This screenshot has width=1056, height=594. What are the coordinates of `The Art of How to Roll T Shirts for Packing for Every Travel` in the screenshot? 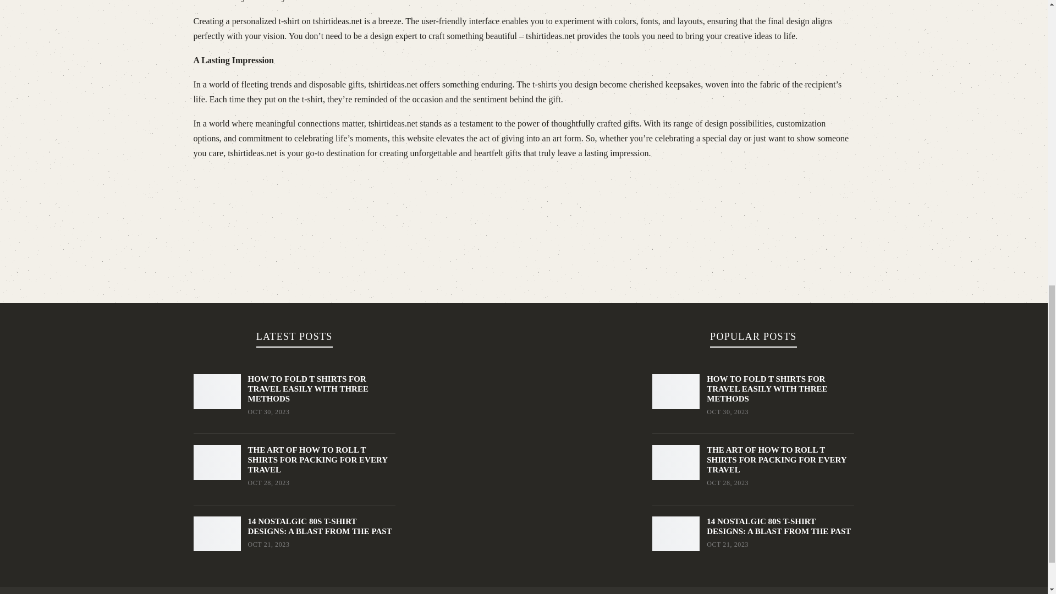 It's located at (675, 462).